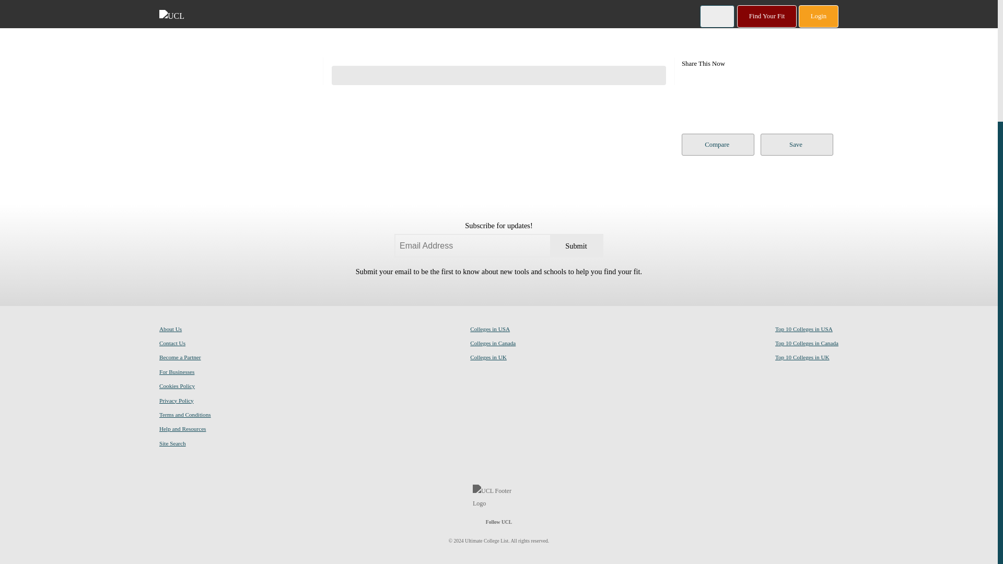 Image resolution: width=1003 pixels, height=564 pixels. I want to click on For Businesses, so click(177, 371).